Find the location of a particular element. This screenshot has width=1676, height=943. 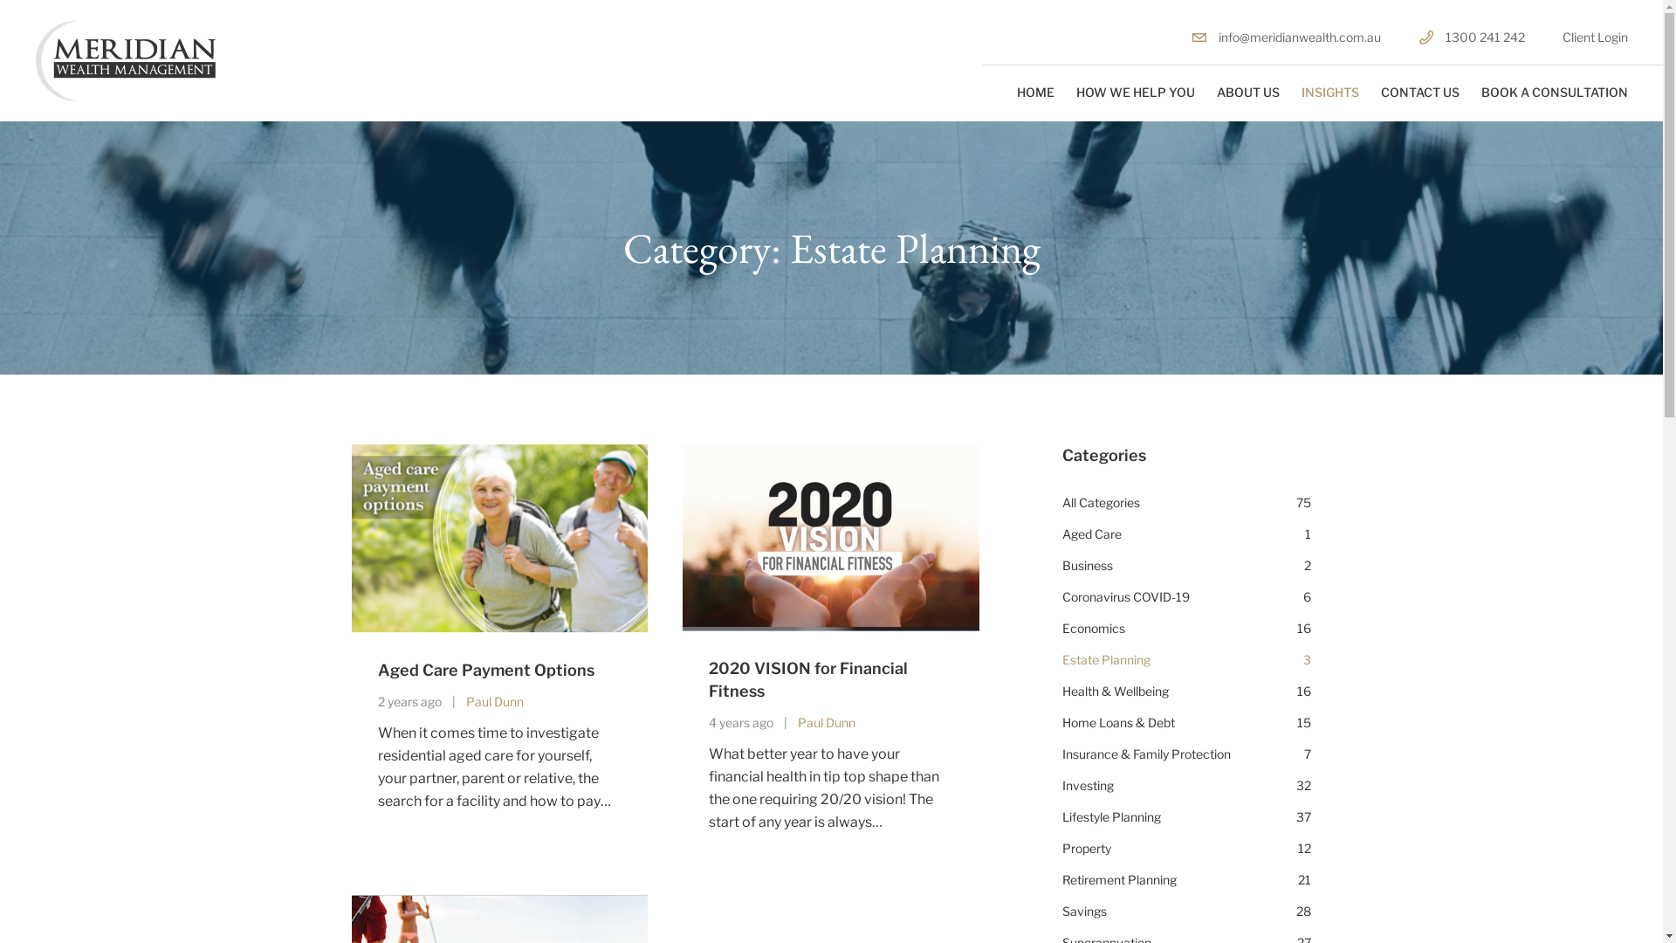

BOOK A CONSULTATION is located at coordinates (1555, 93).